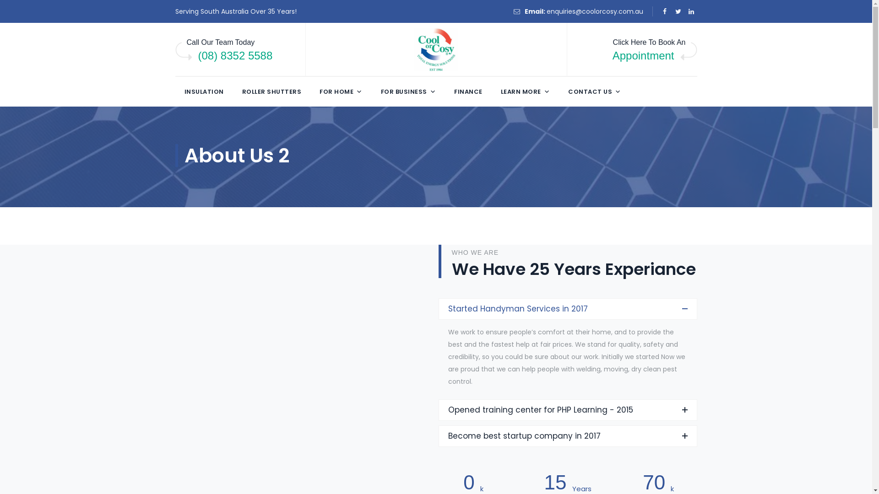 The image size is (879, 494). What do you see at coordinates (436, 50) in the screenshot?
I see `Cool Or Cosy` at bounding box center [436, 50].